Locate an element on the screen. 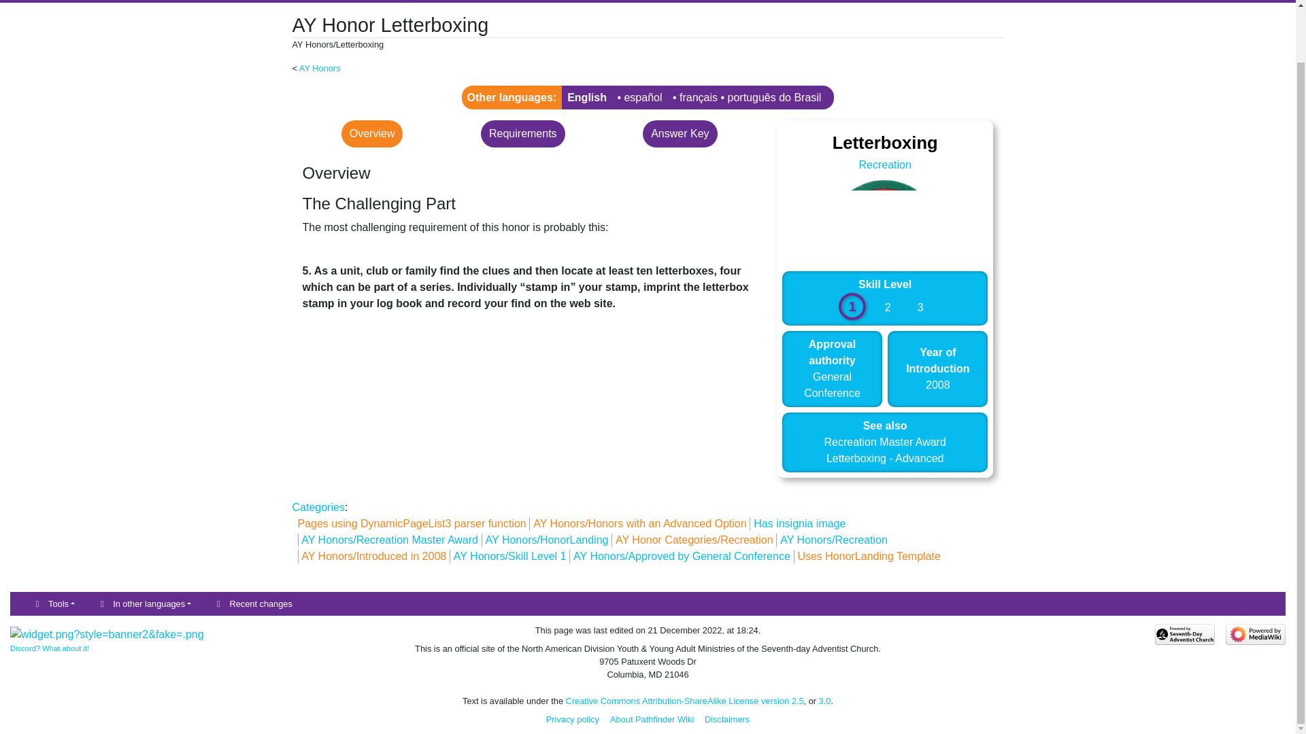  Recreation is located at coordinates (884, 164).